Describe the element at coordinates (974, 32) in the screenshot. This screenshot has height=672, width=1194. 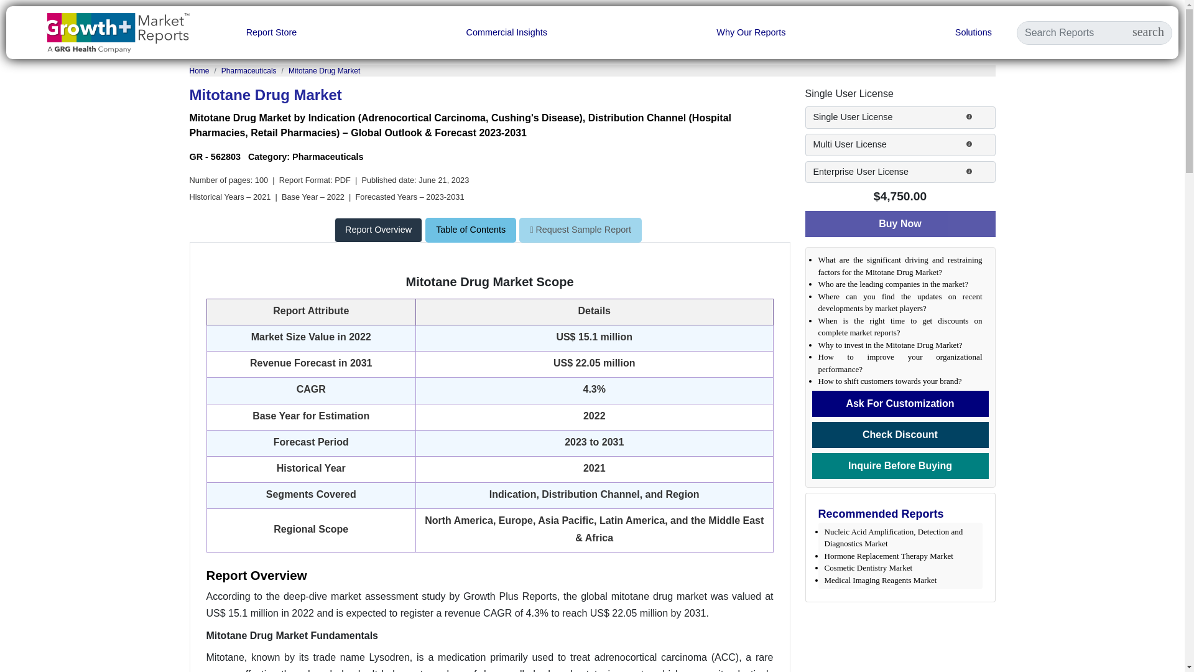
I see `Solutions` at that location.